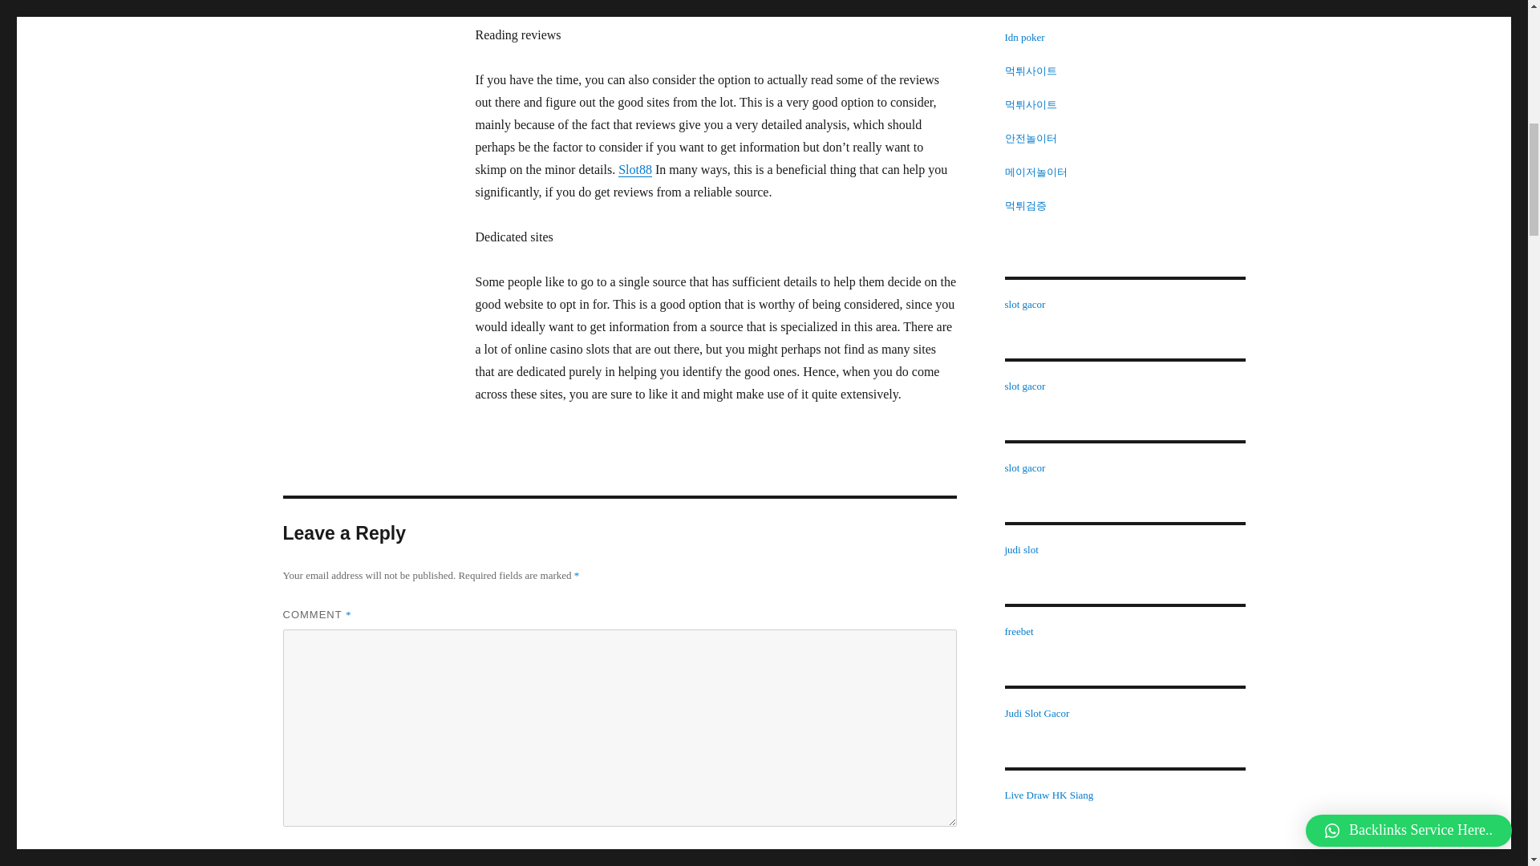  I want to click on Judi Slot Gacor, so click(1036, 714).